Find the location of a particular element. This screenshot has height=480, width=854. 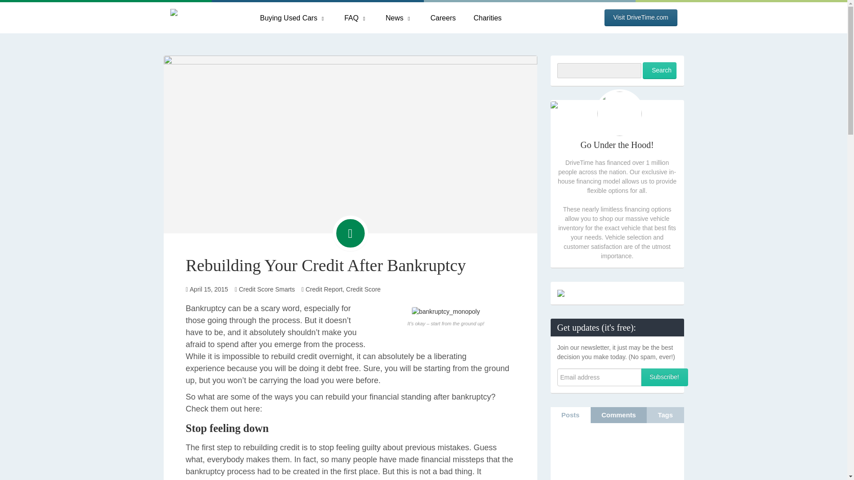

View all posts in Credit Score Smarts is located at coordinates (267, 289).